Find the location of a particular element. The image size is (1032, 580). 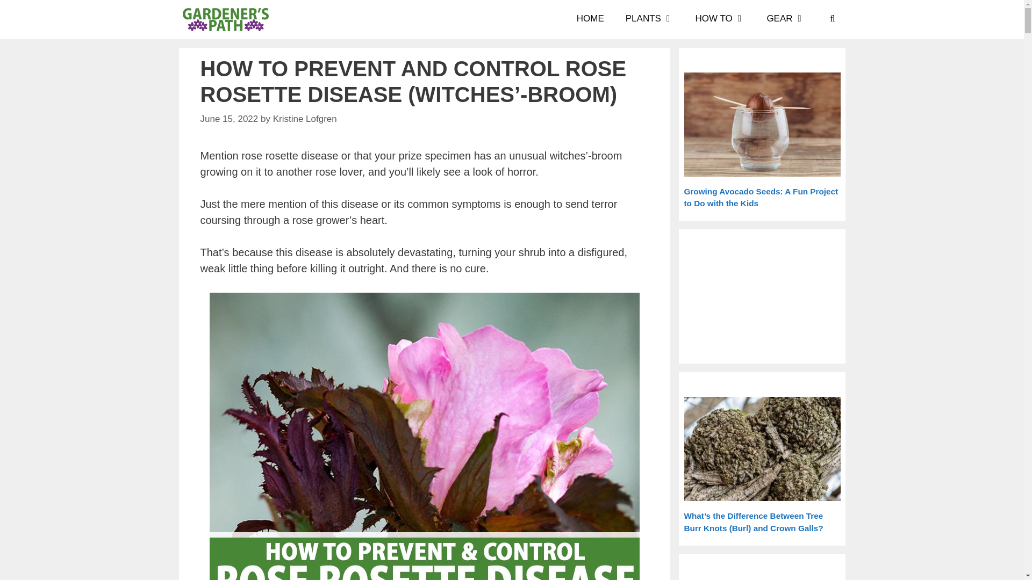

HOW TO is located at coordinates (720, 19).